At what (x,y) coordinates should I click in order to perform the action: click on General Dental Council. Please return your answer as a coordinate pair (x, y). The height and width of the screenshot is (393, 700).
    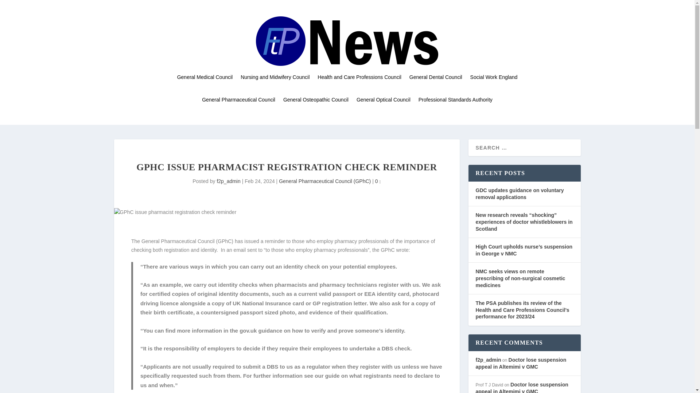
    Looking at the image, I should click on (436, 77).